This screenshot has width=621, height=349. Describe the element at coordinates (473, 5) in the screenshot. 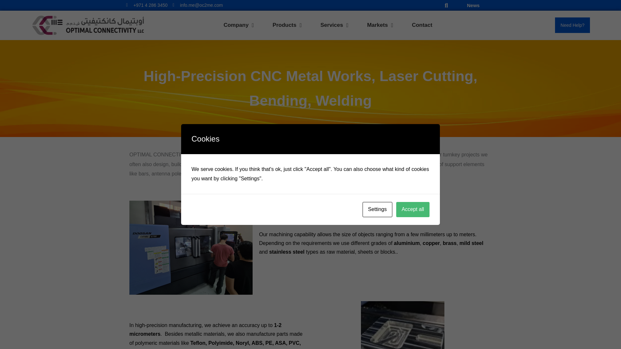

I see `News` at that location.